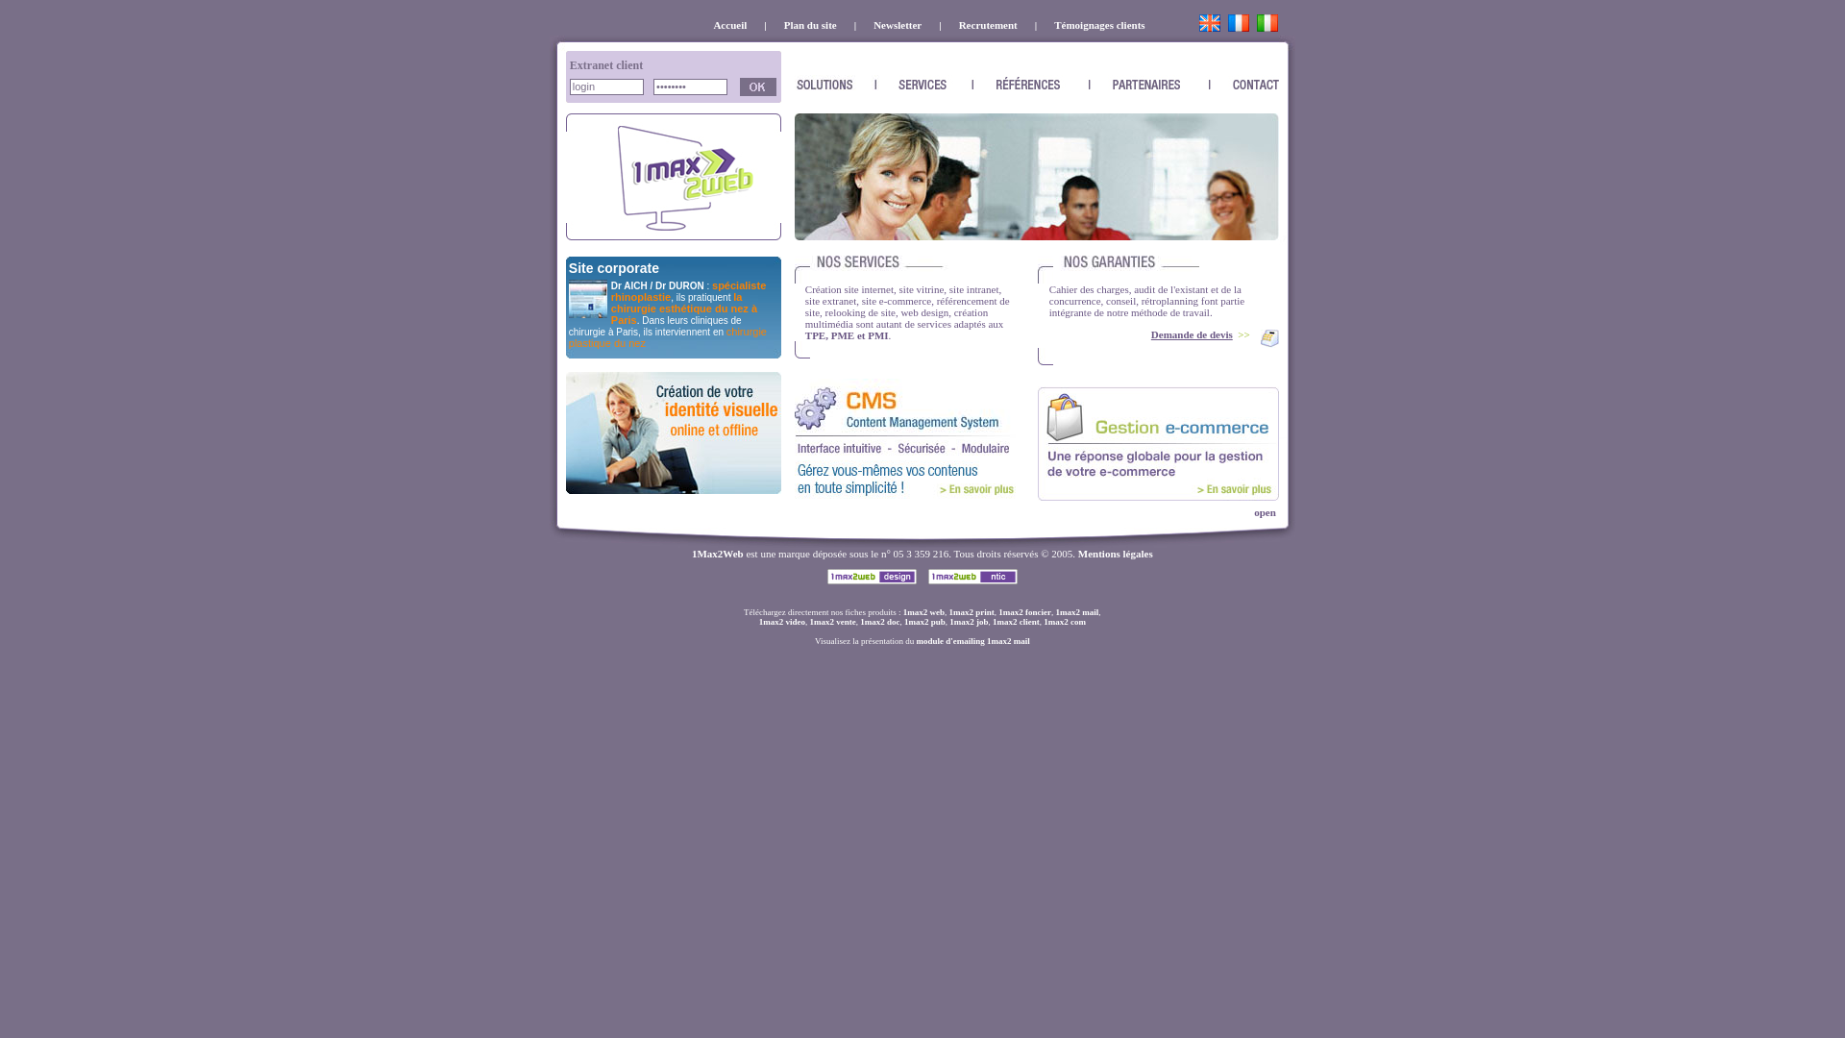 The width and height of the screenshot is (1845, 1038). I want to click on Services maintenance, so click(905, 446).